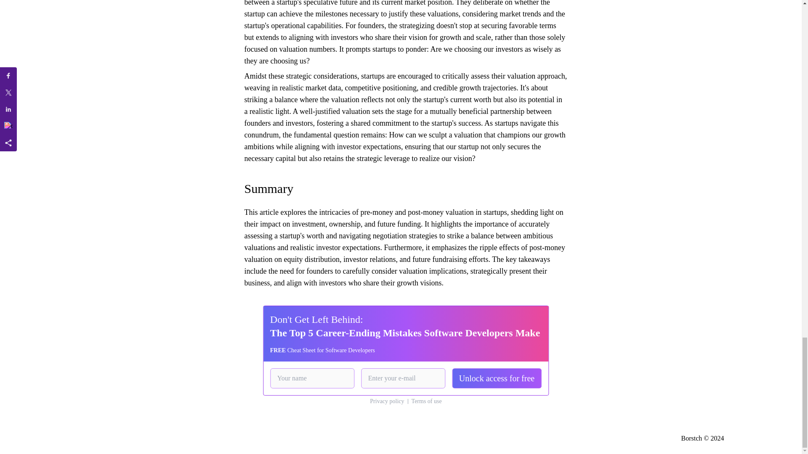  What do you see at coordinates (387, 401) in the screenshot?
I see `Privacy policy` at bounding box center [387, 401].